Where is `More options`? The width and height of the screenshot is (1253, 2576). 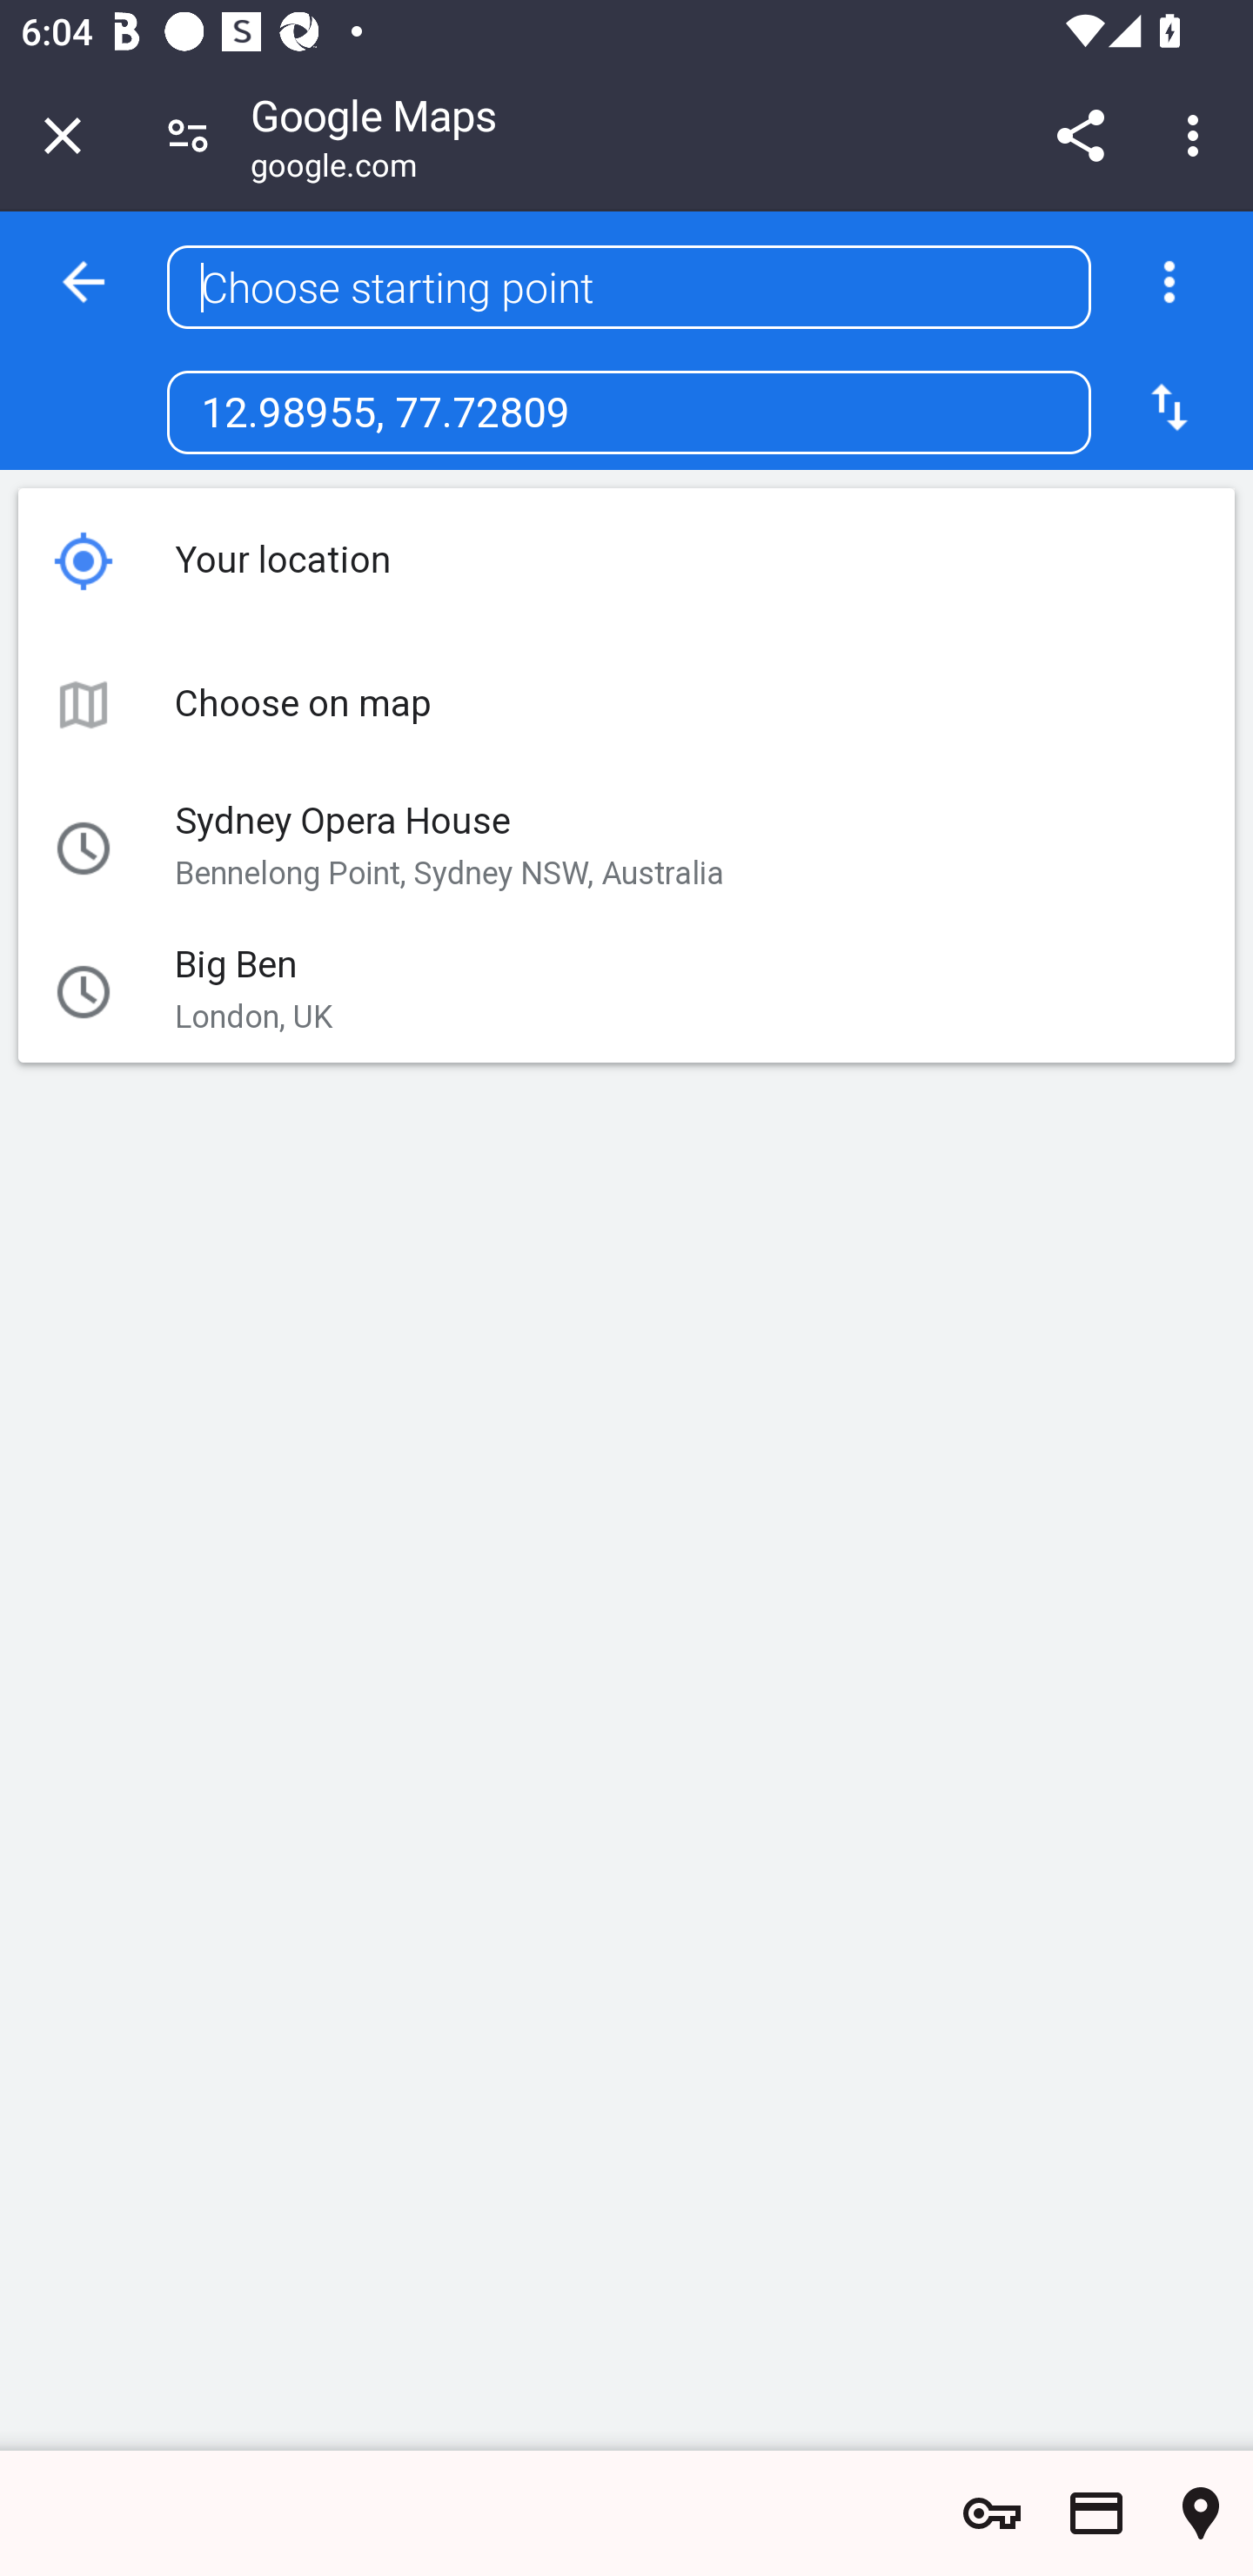
More options is located at coordinates (1169, 282).